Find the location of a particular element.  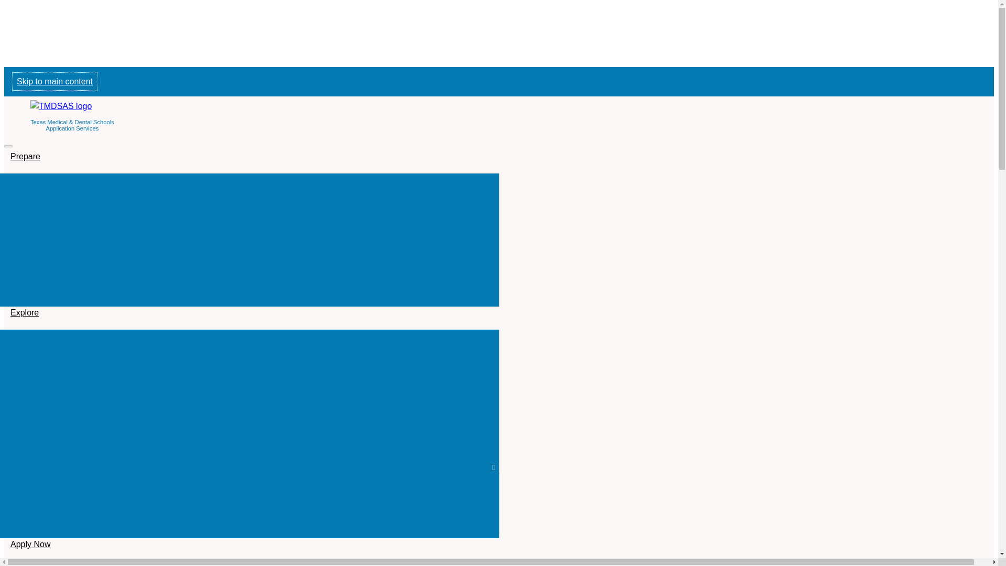

Member Institutions is located at coordinates (249, 343).